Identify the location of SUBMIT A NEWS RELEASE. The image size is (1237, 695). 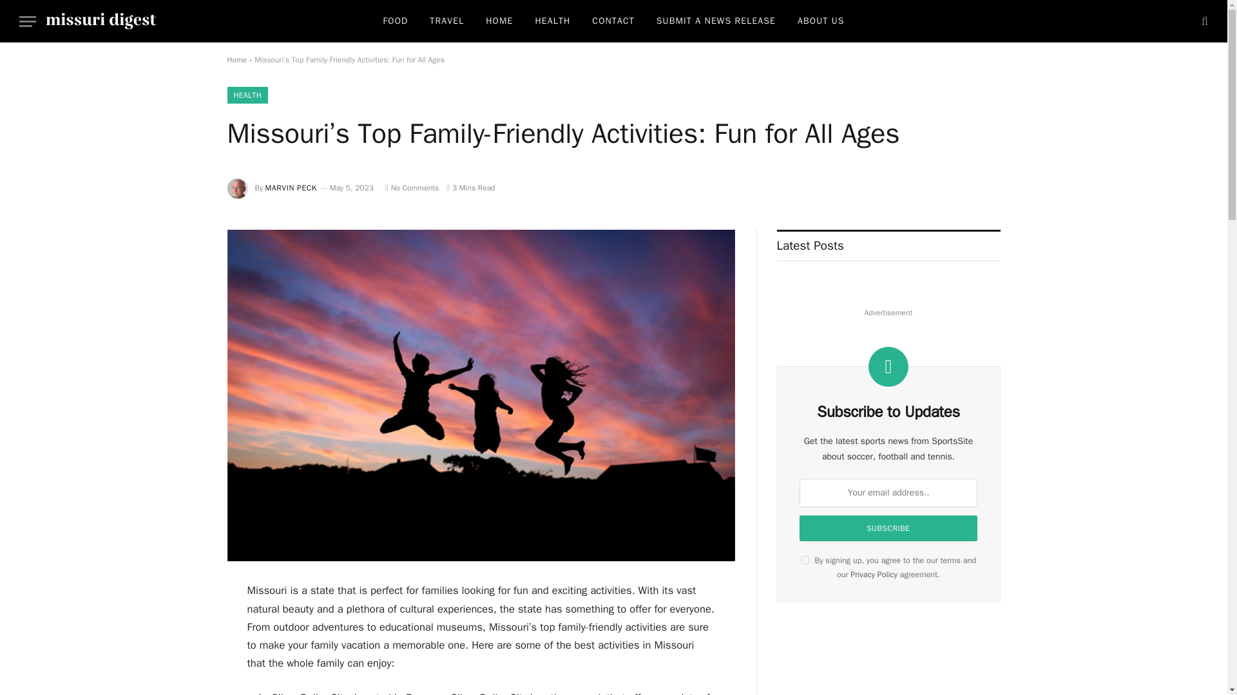
(716, 21).